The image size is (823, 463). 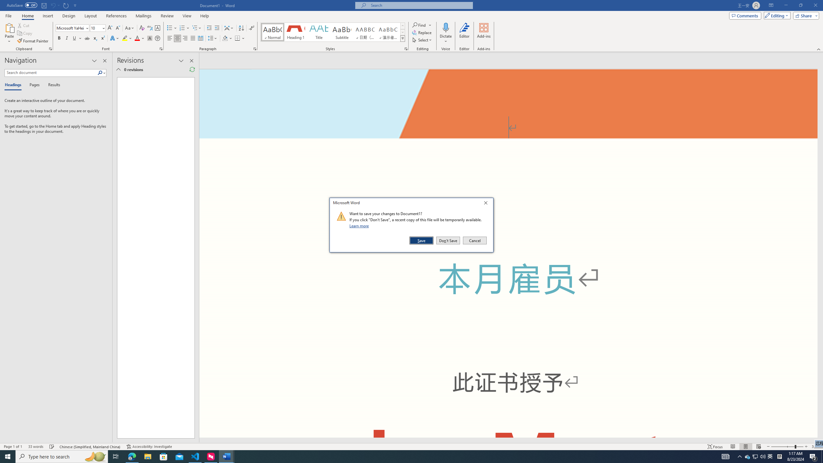 What do you see at coordinates (195, 457) in the screenshot?
I see `Visual Studio Code - 1 running window` at bounding box center [195, 457].